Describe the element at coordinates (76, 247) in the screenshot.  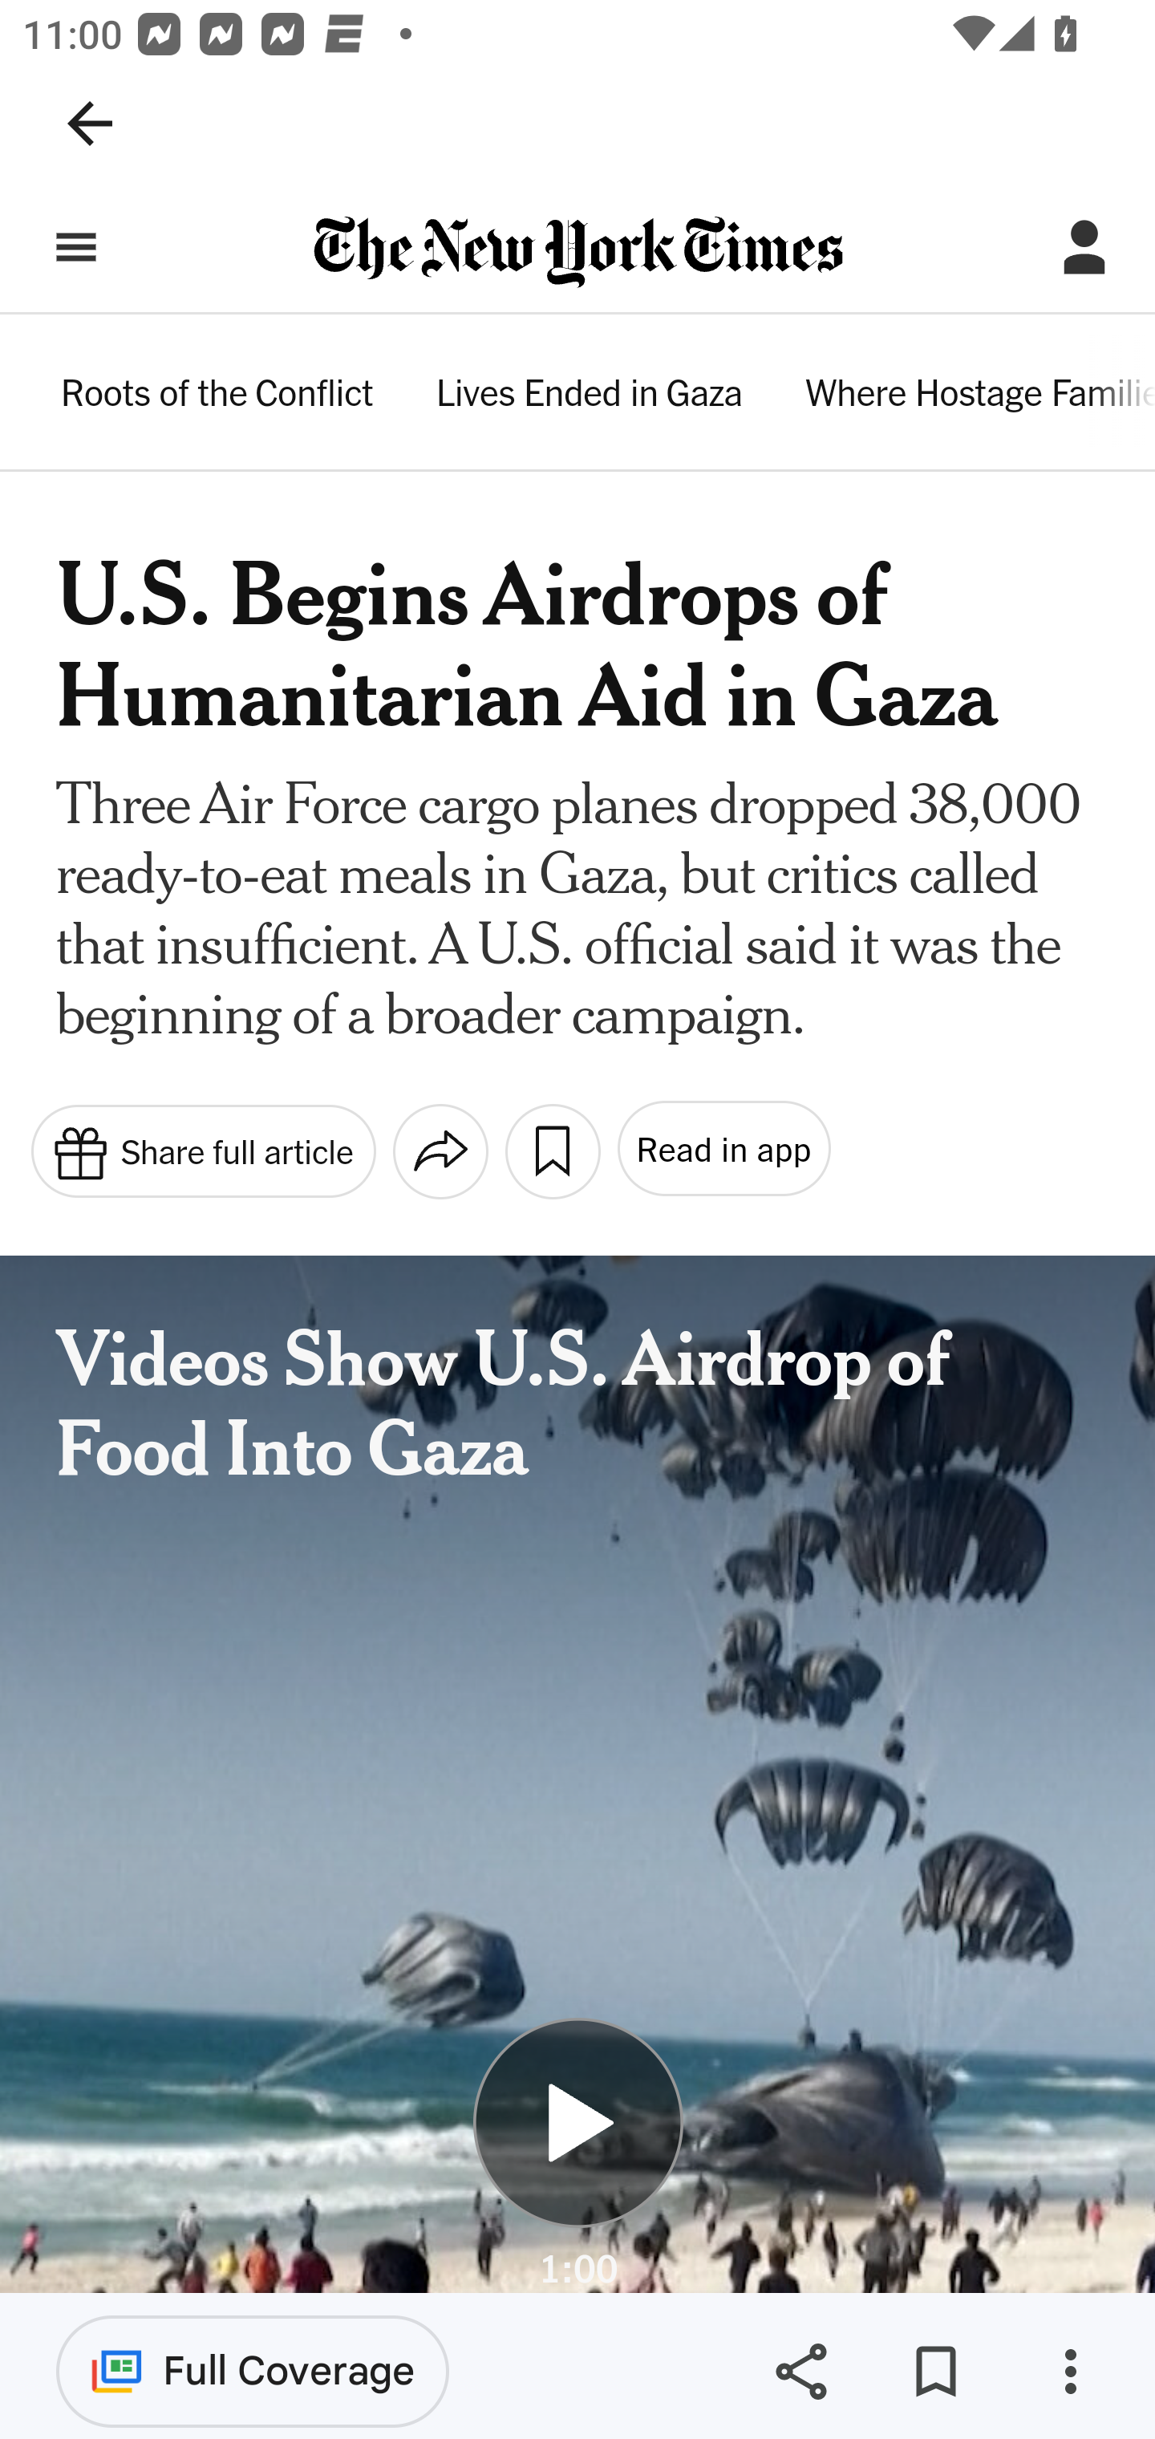
I see `SEARCH & SECTION NAVIGATION` at that location.